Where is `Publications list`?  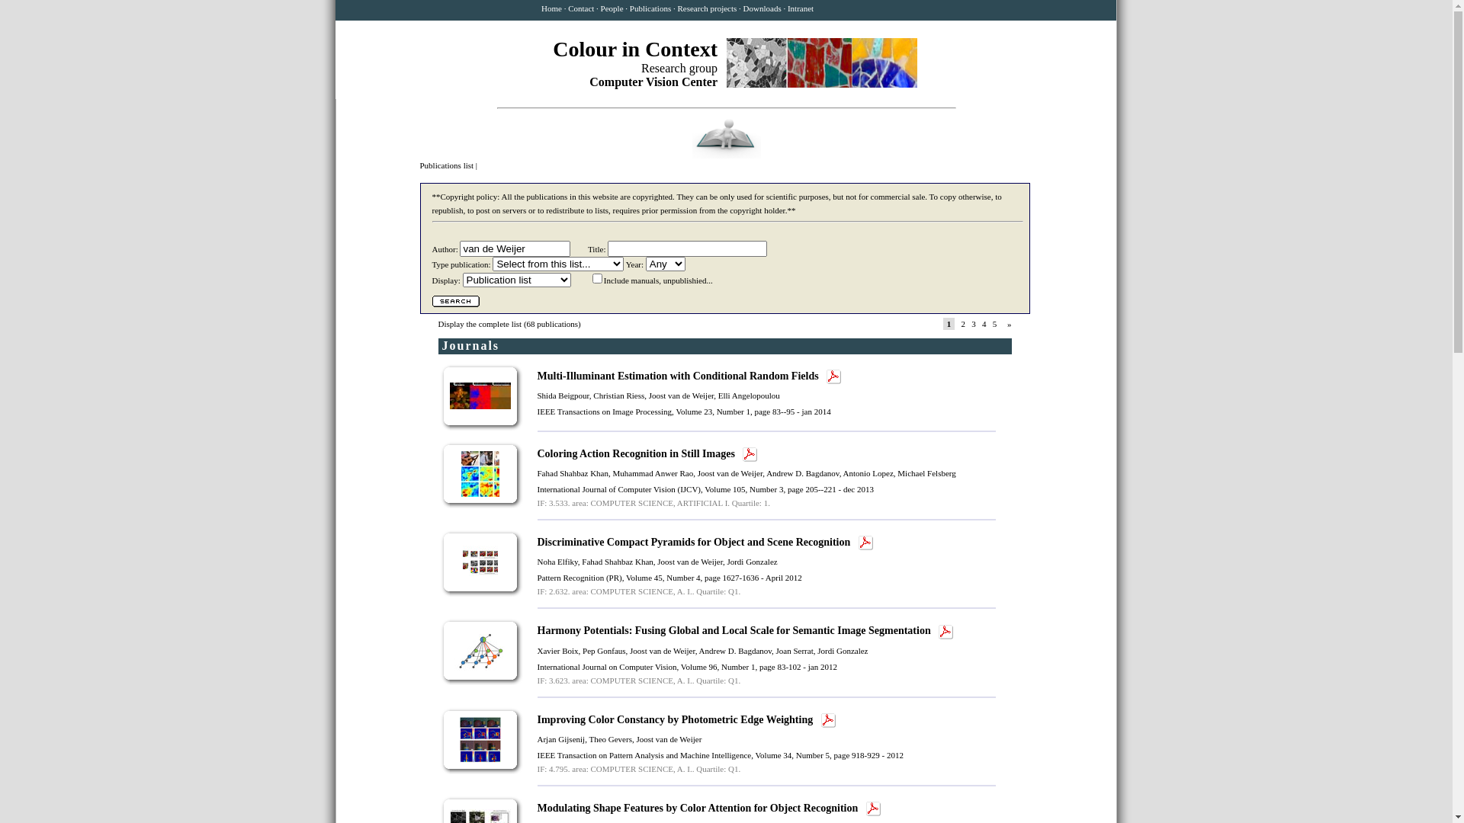
Publications list is located at coordinates (447, 165).